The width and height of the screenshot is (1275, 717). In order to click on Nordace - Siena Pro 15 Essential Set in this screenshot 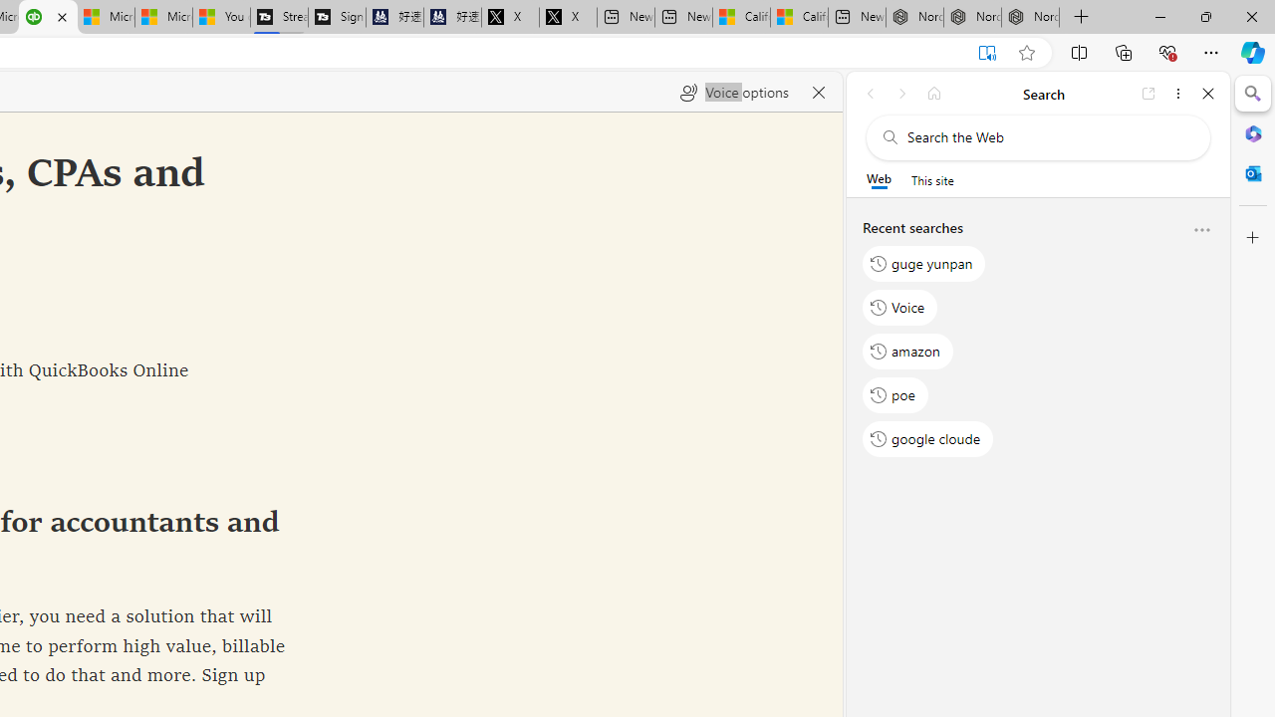, I will do `click(1030, 18)`.